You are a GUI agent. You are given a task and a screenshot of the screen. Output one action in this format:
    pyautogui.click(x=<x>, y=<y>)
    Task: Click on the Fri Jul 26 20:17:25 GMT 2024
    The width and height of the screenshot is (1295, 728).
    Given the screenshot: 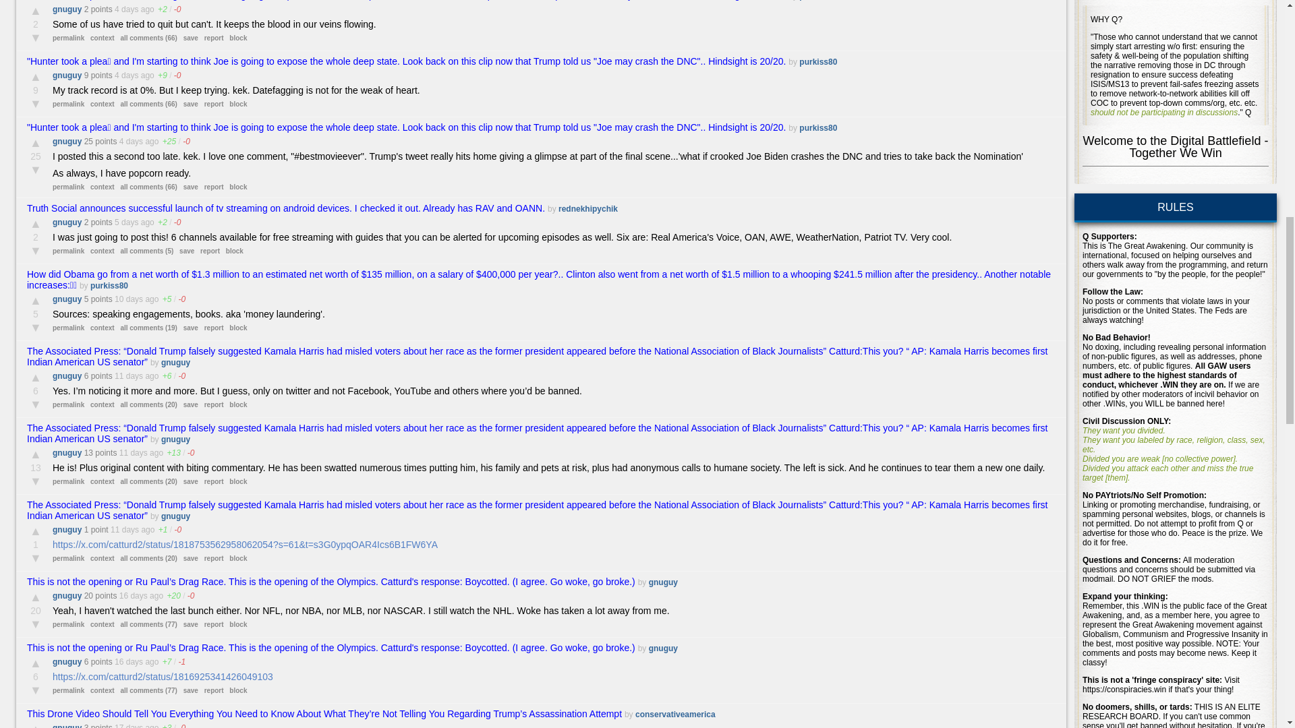 What is the action you would take?
    pyautogui.click(x=133, y=596)
    